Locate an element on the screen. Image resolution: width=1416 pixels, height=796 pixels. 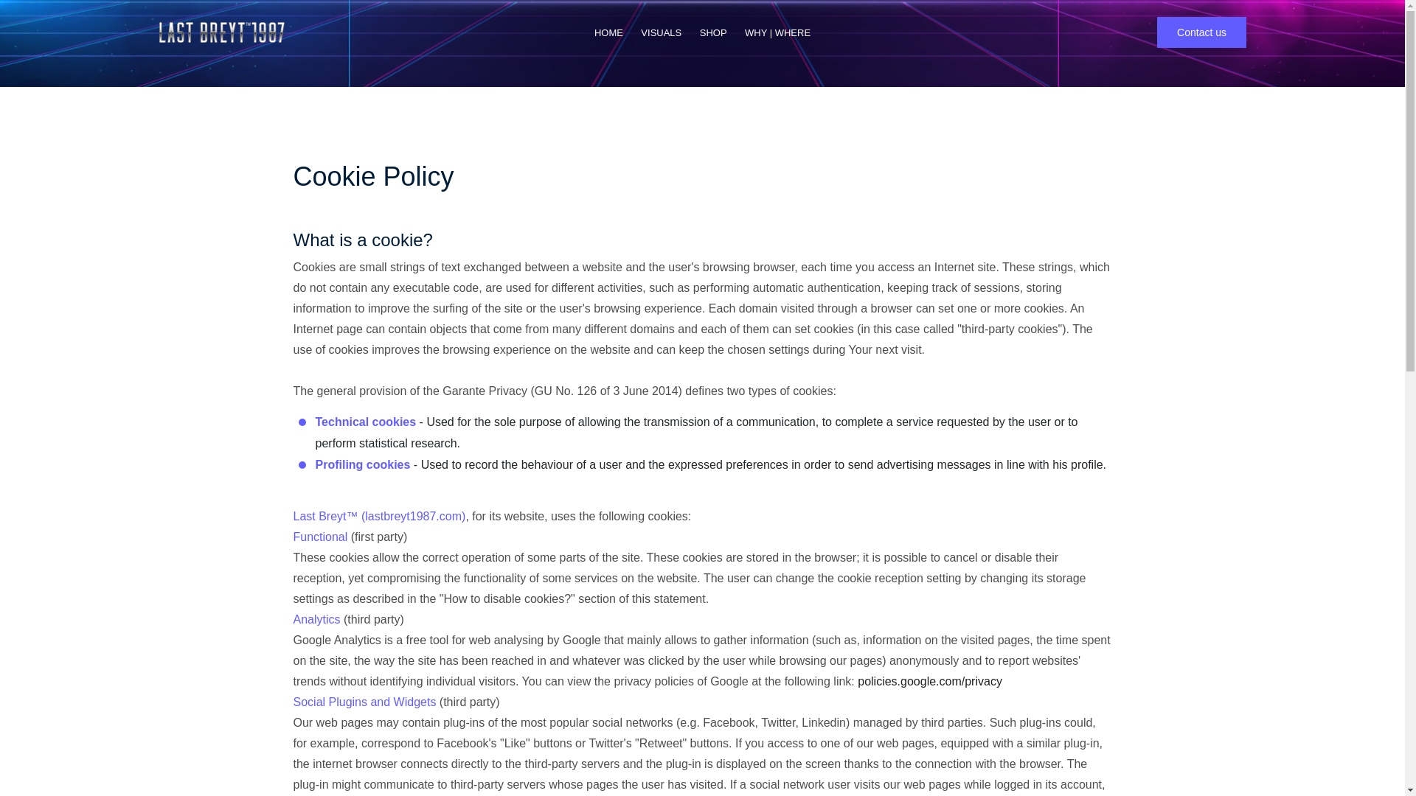
Why Last Breyt 1987 and Where is located at coordinates (777, 32).